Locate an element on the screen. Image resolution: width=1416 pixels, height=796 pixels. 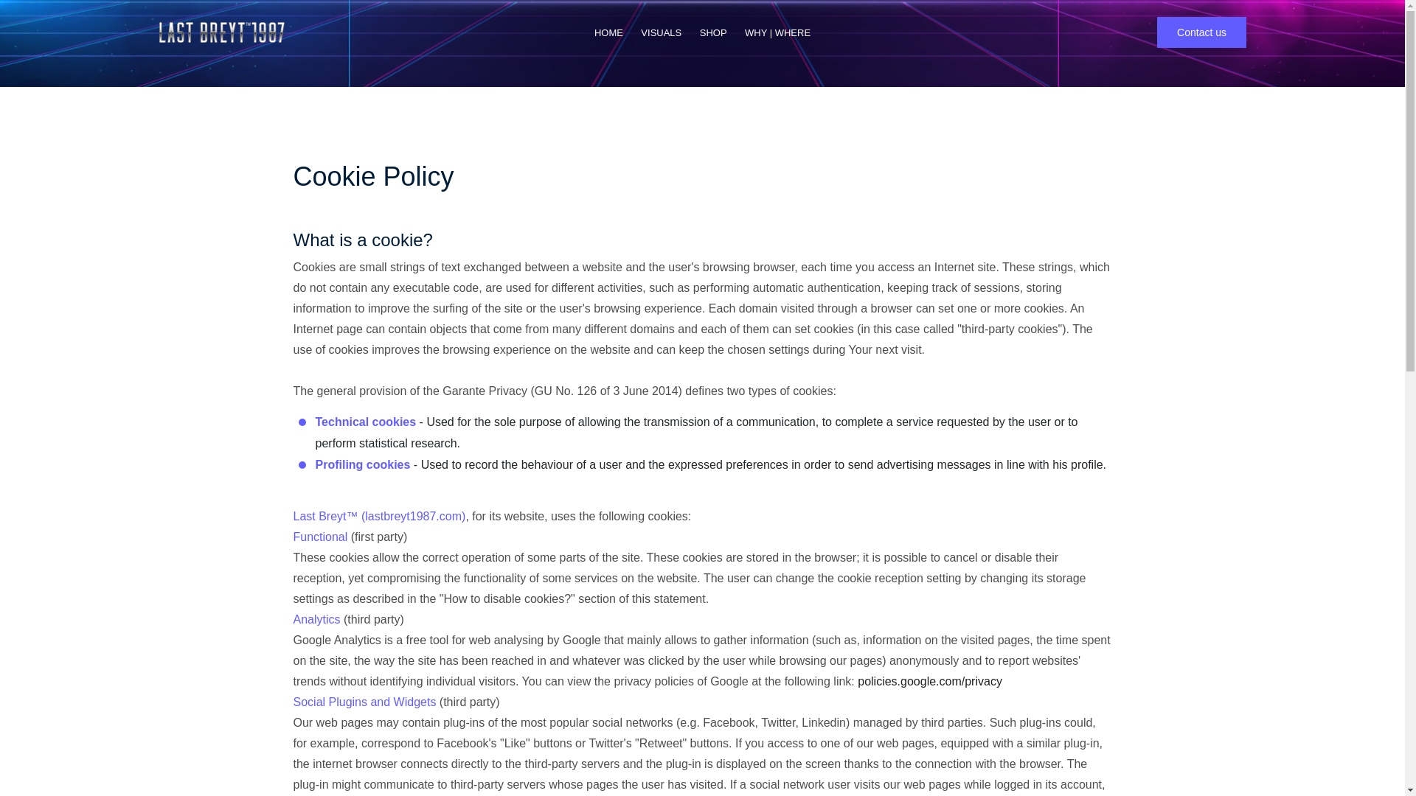
Why Last Breyt 1987 and Where is located at coordinates (777, 32).